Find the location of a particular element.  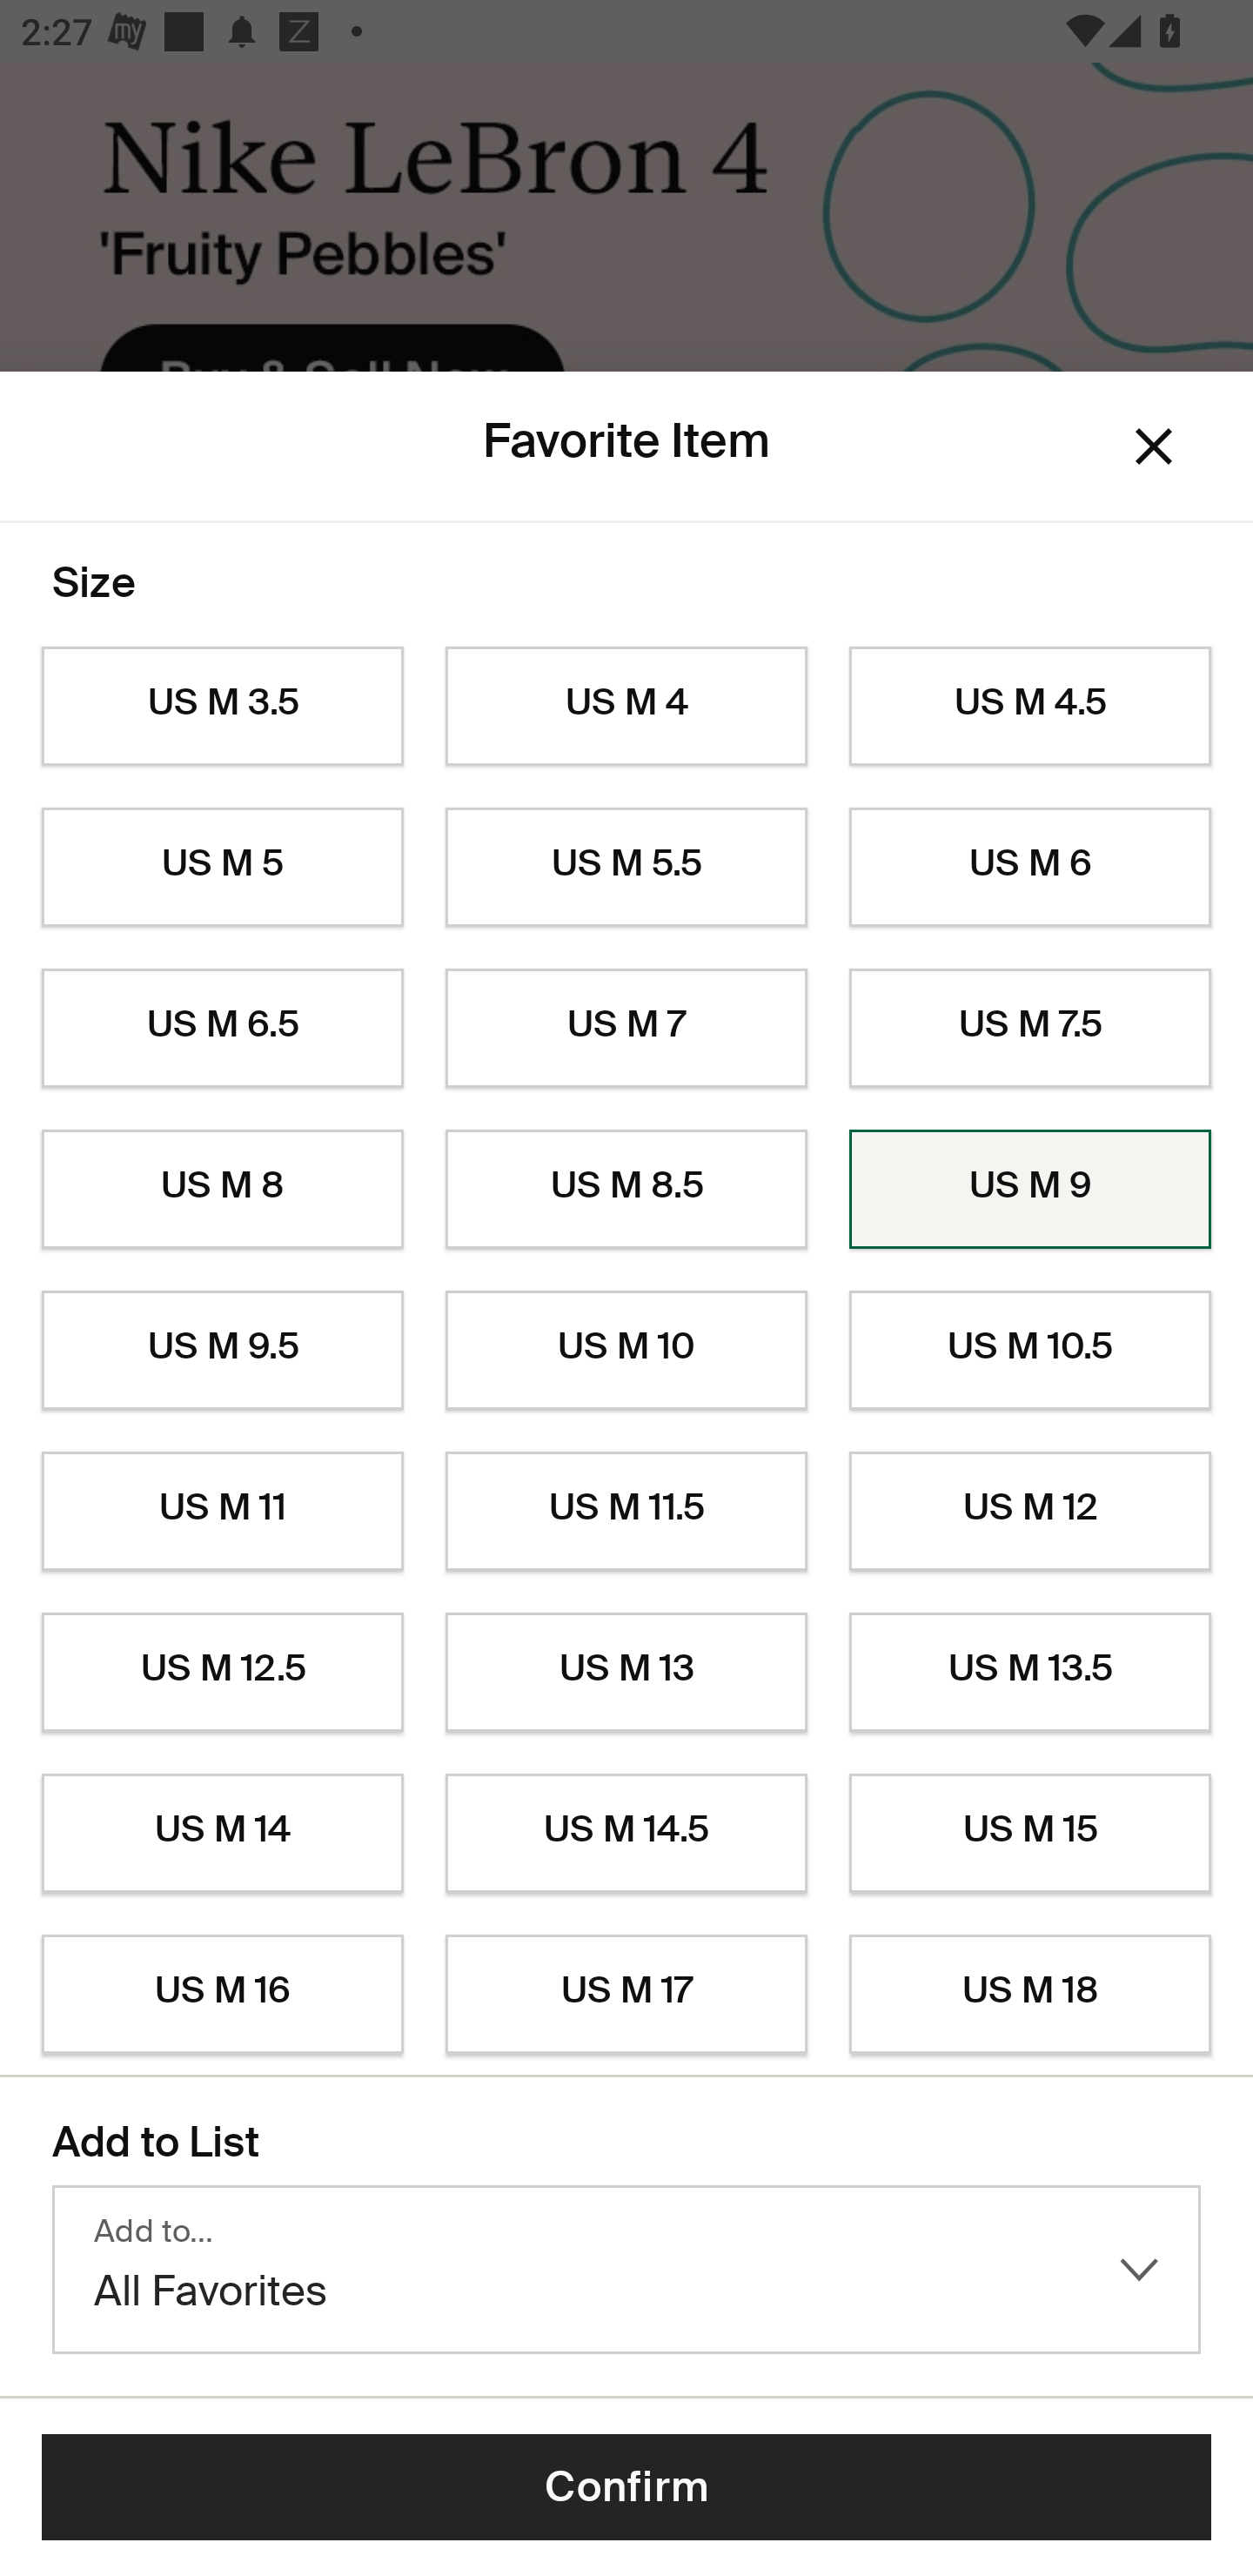

US M 14.5 is located at coordinates (626, 1834).